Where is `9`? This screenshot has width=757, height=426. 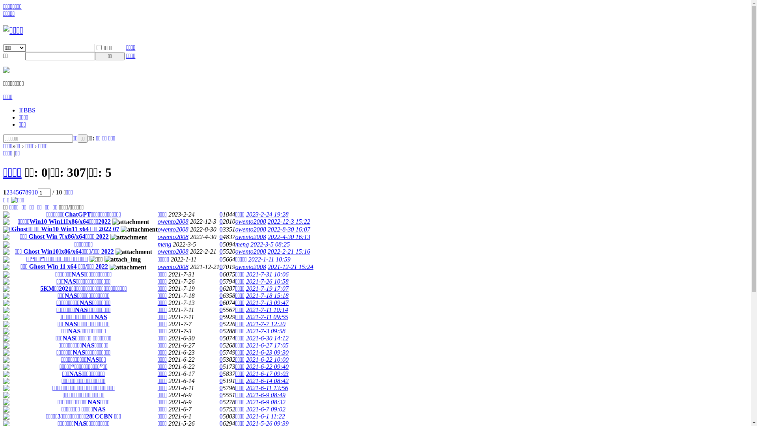 9 is located at coordinates (30, 192).